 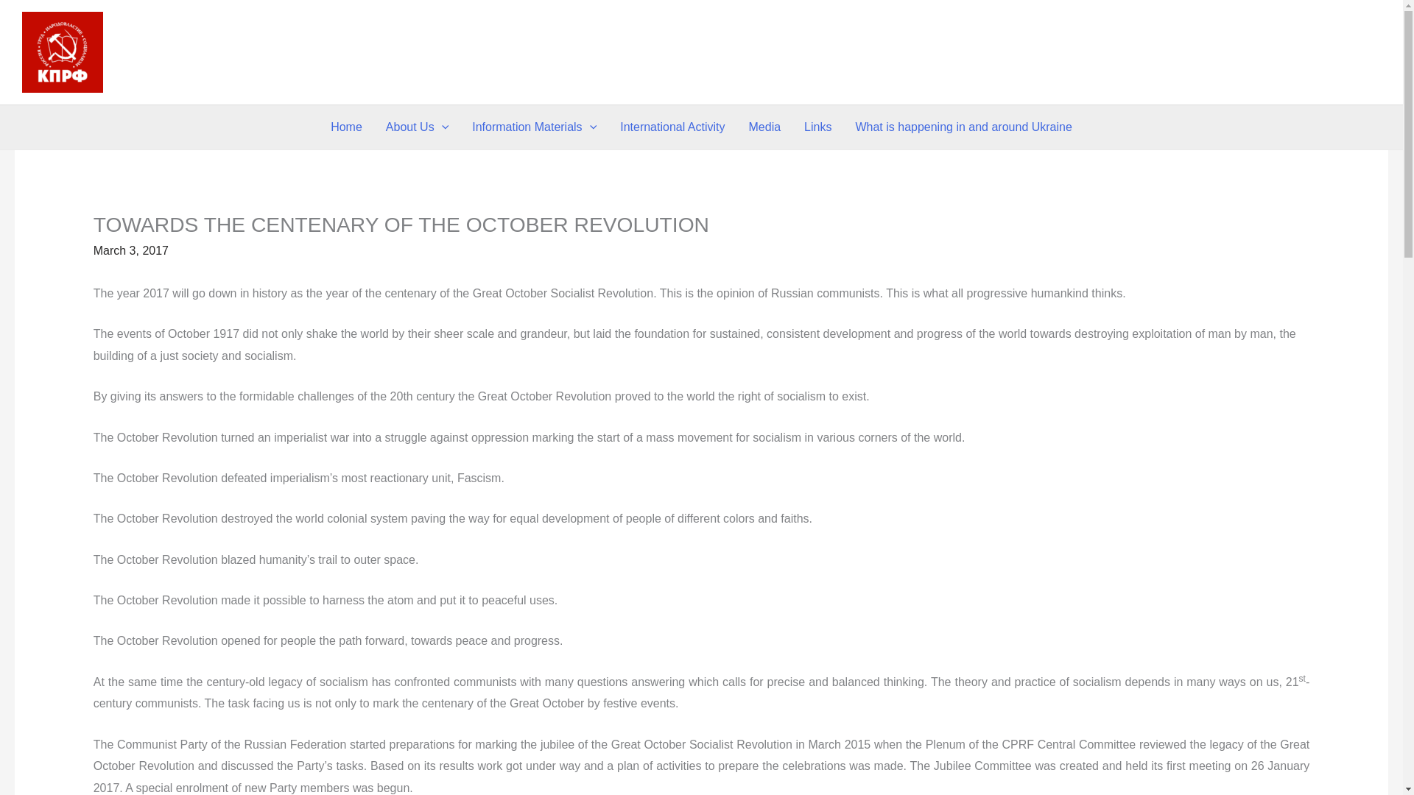 I want to click on About Us, so click(x=417, y=127).